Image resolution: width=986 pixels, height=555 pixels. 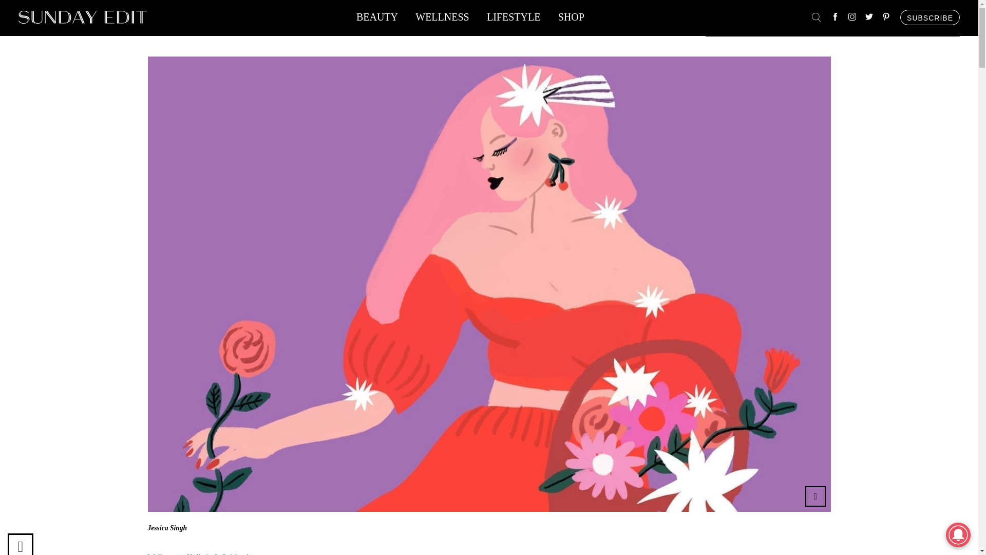 What do you see at coordinates (514, 20) in the screenshot?
I see `LIFESTYLE` at bounding box center [514, 20].